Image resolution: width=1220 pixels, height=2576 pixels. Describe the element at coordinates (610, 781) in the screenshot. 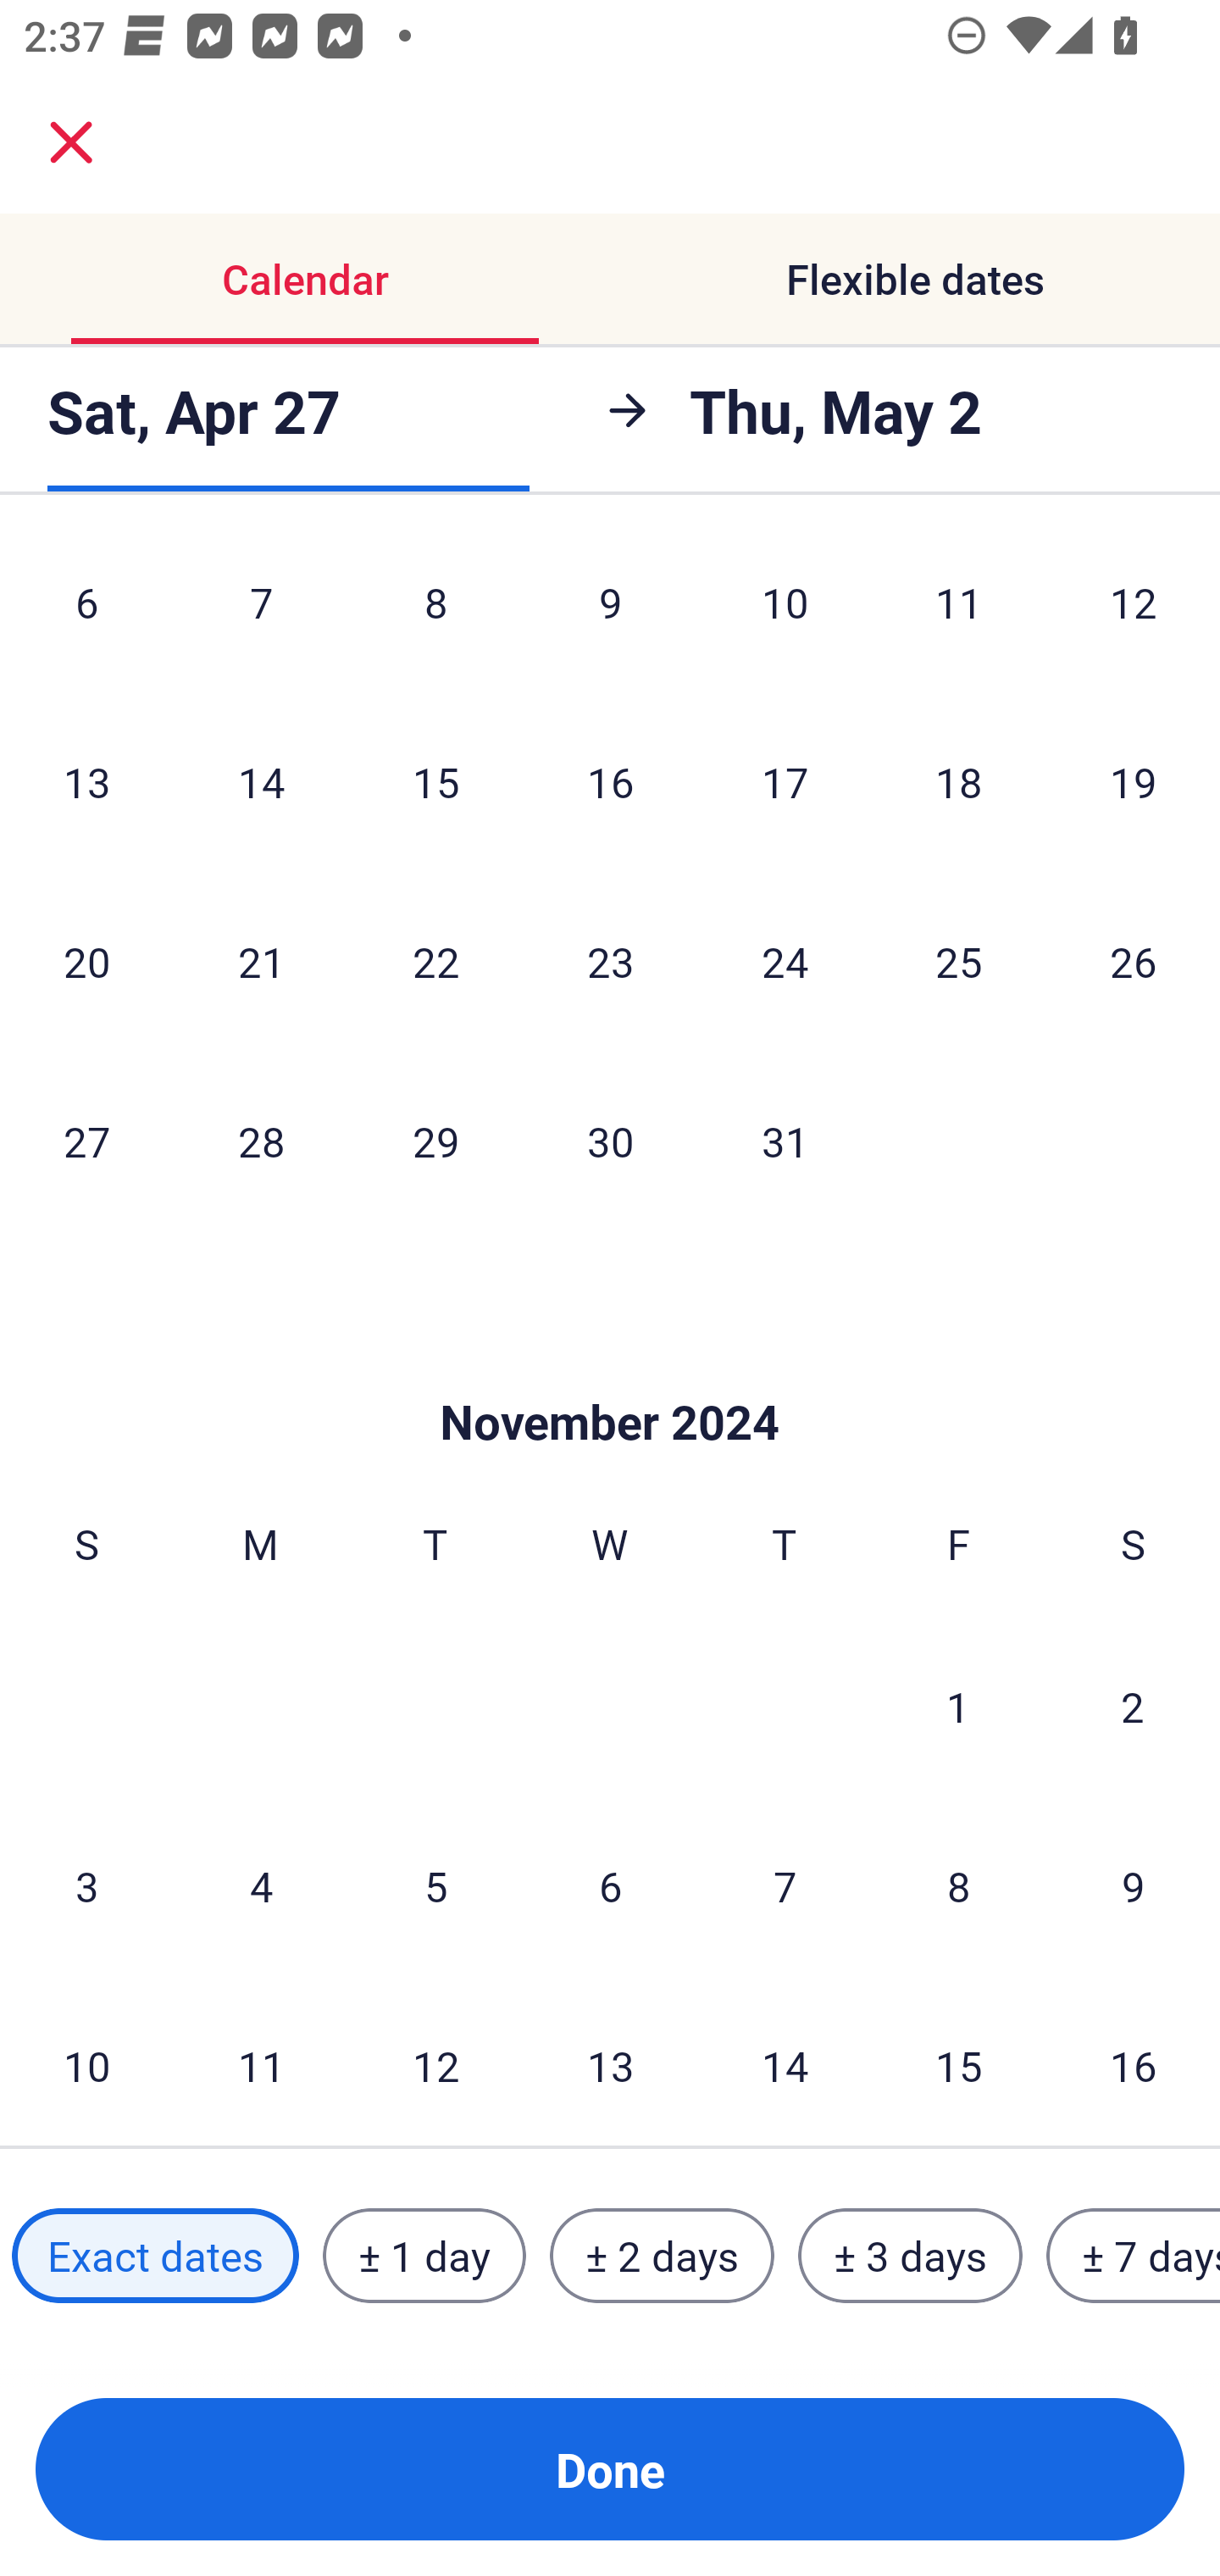

I see `16 Wednesday, October 16, 2024` at that location.